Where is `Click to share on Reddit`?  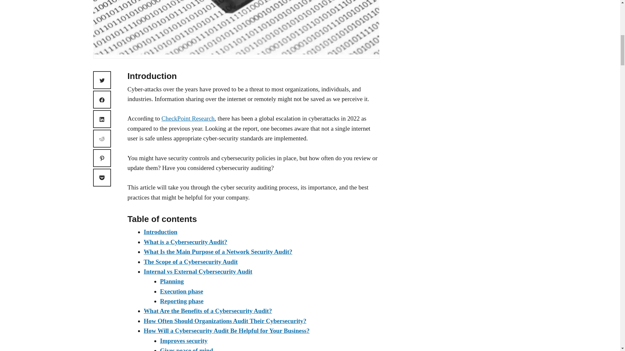
Click to share on Reddit is located at coordinates (102, 138).